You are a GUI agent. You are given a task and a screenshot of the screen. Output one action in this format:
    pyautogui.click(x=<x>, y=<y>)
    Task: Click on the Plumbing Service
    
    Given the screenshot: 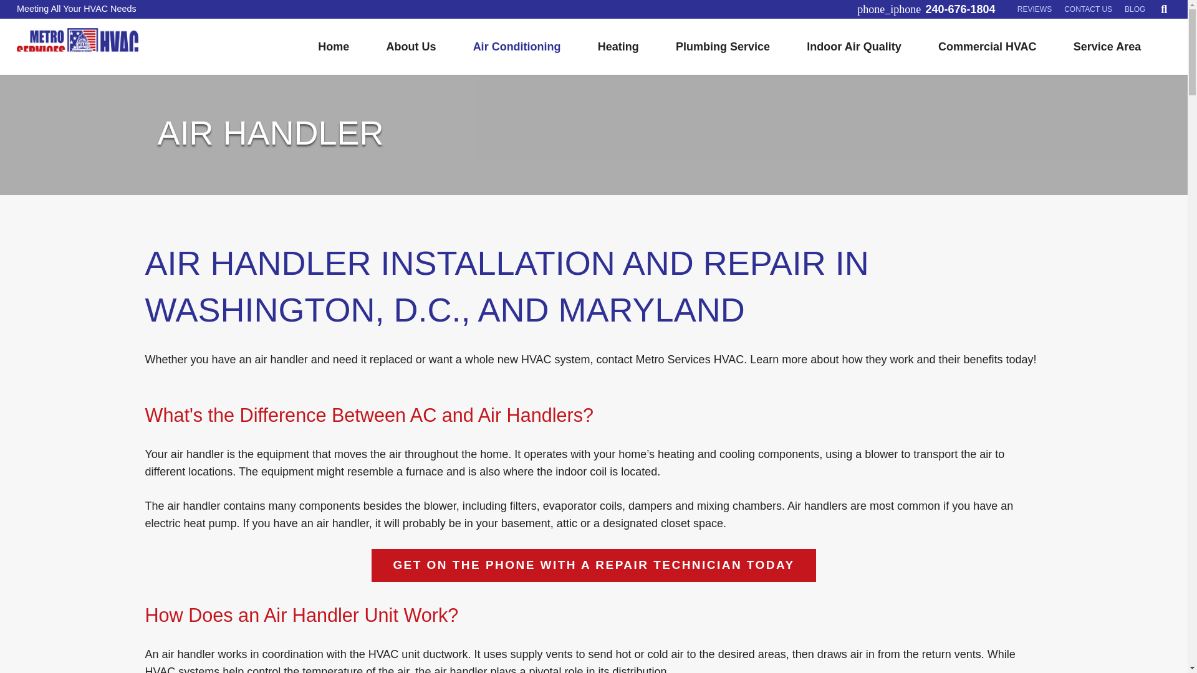 What is the action you would take?
    pyautogui.click(x=722, y=46)
    